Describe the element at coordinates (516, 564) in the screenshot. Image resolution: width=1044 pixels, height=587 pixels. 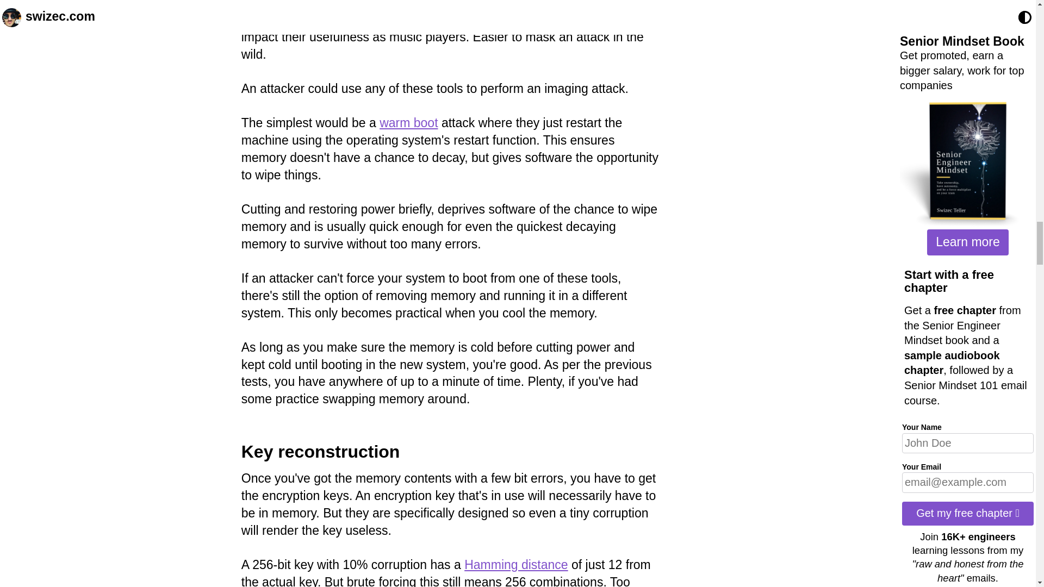
I see `Hamming distance` at that location.